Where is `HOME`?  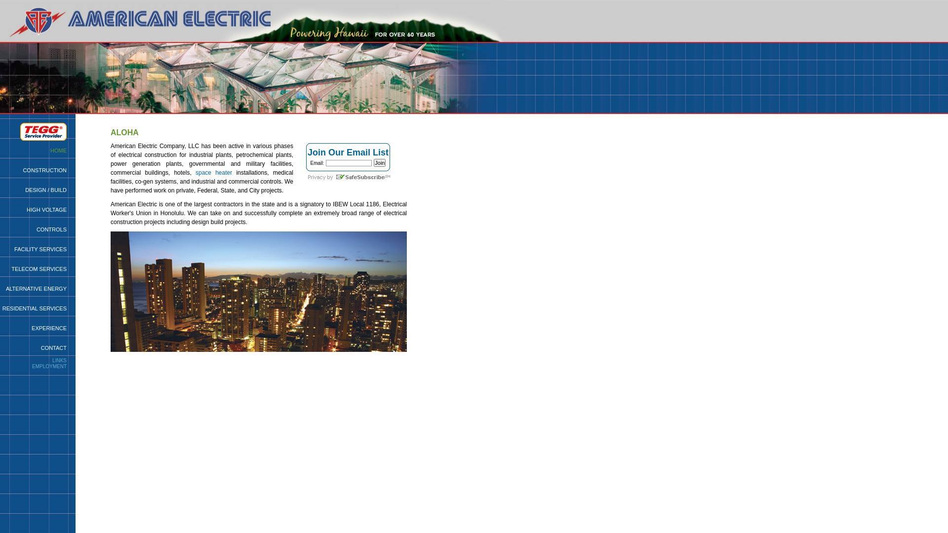
HOME is located at coordinates (58, 151).